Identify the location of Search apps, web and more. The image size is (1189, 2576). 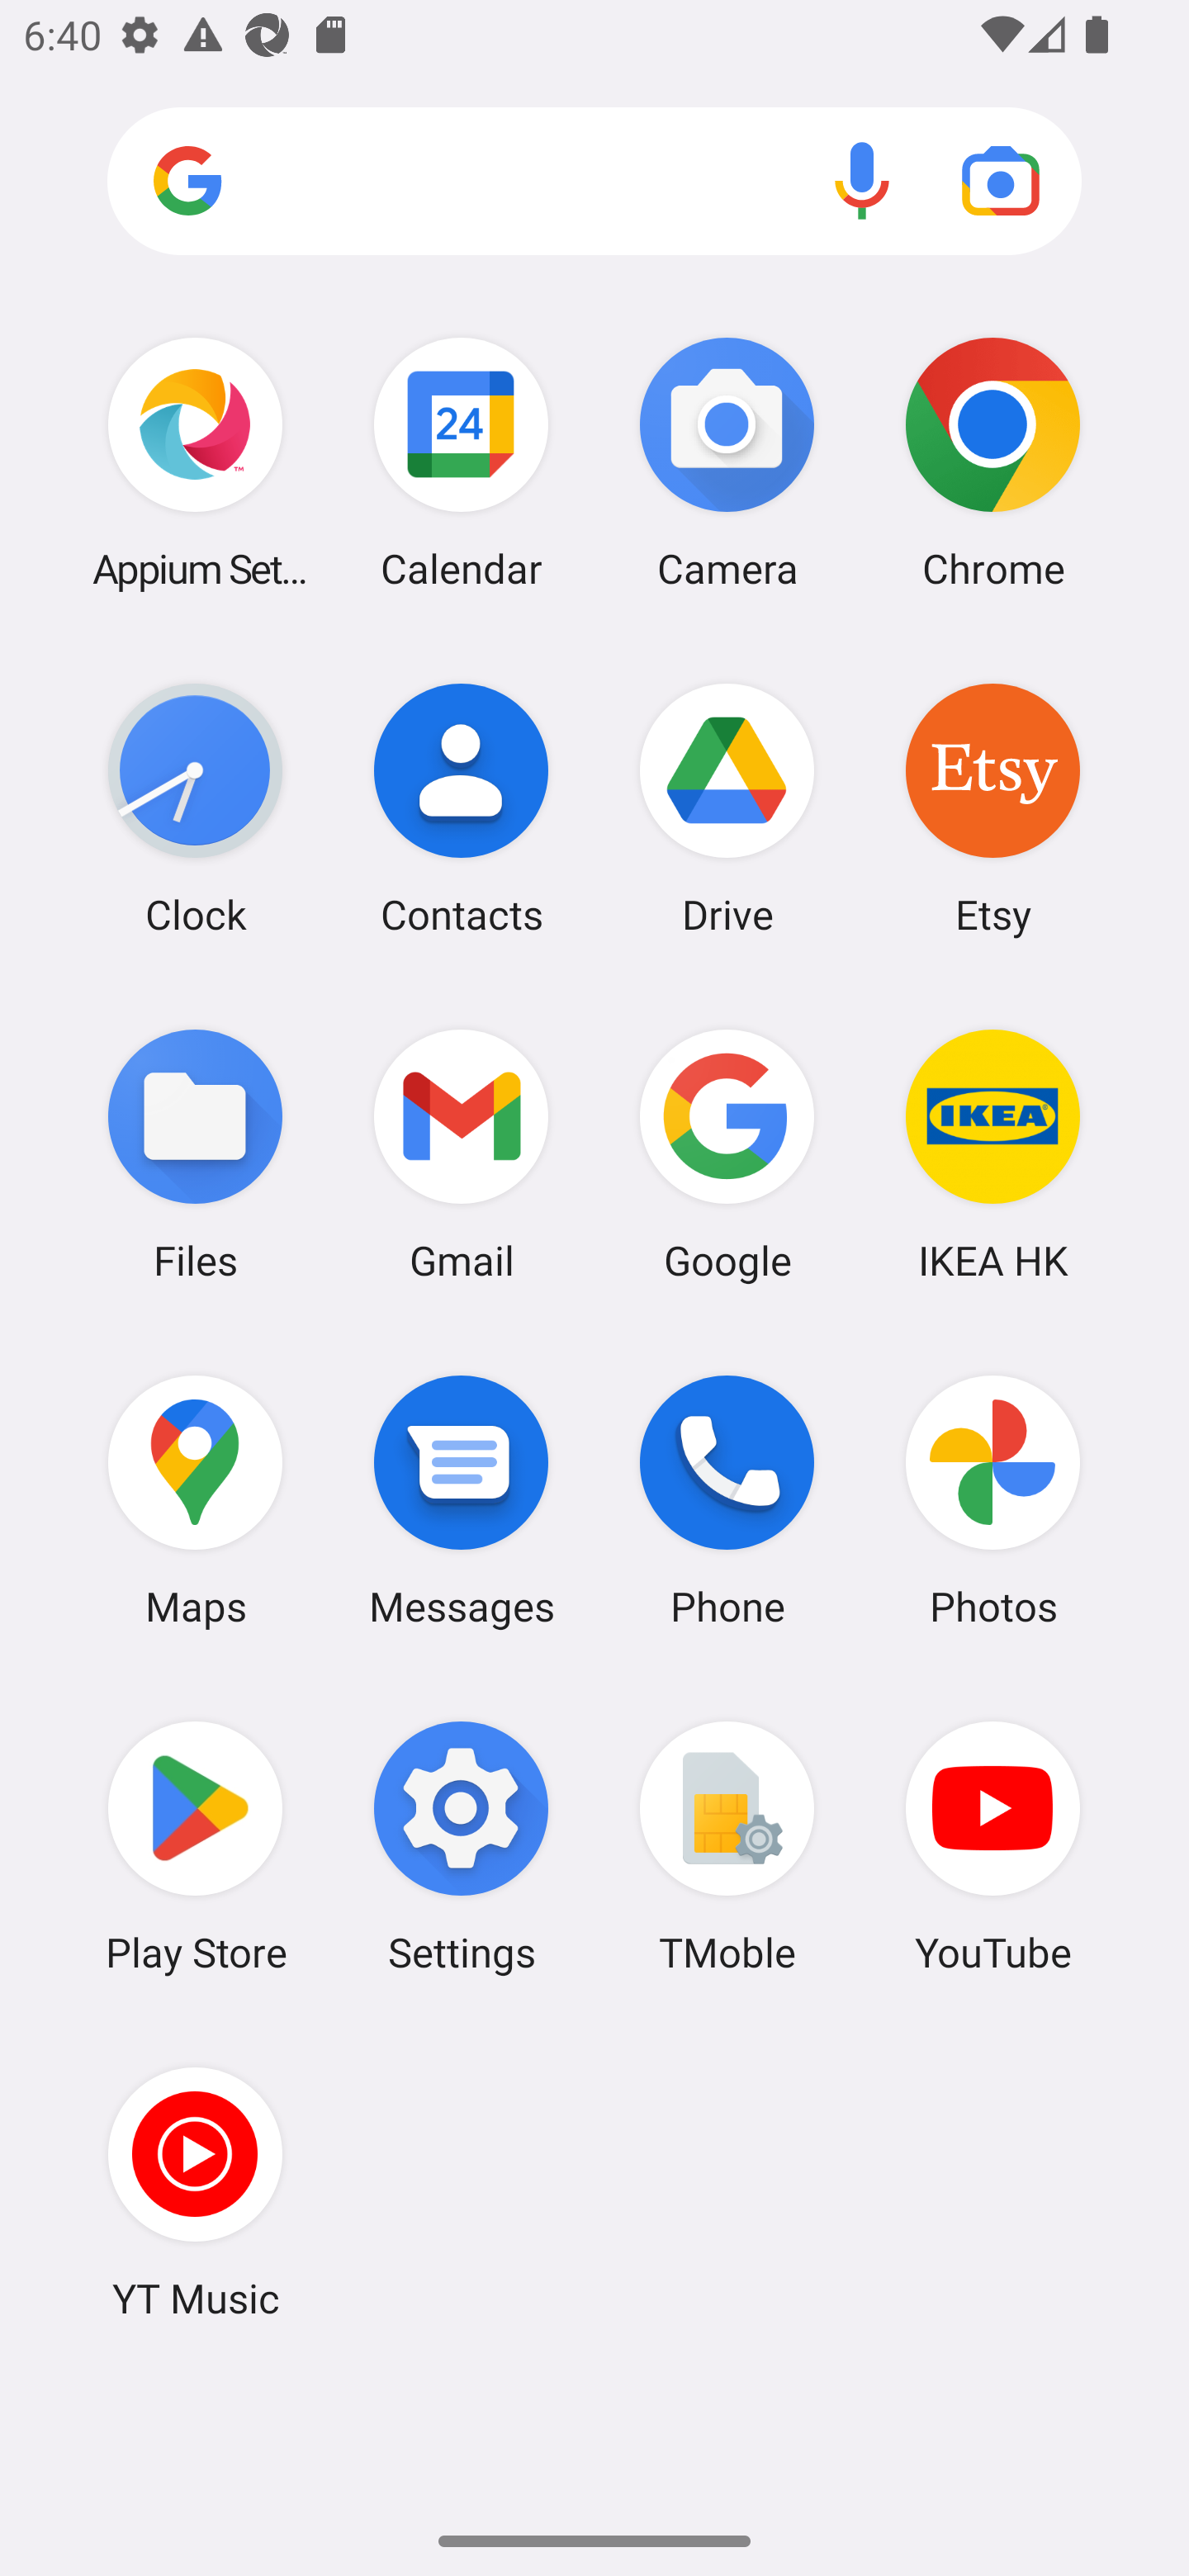
(594, 182).